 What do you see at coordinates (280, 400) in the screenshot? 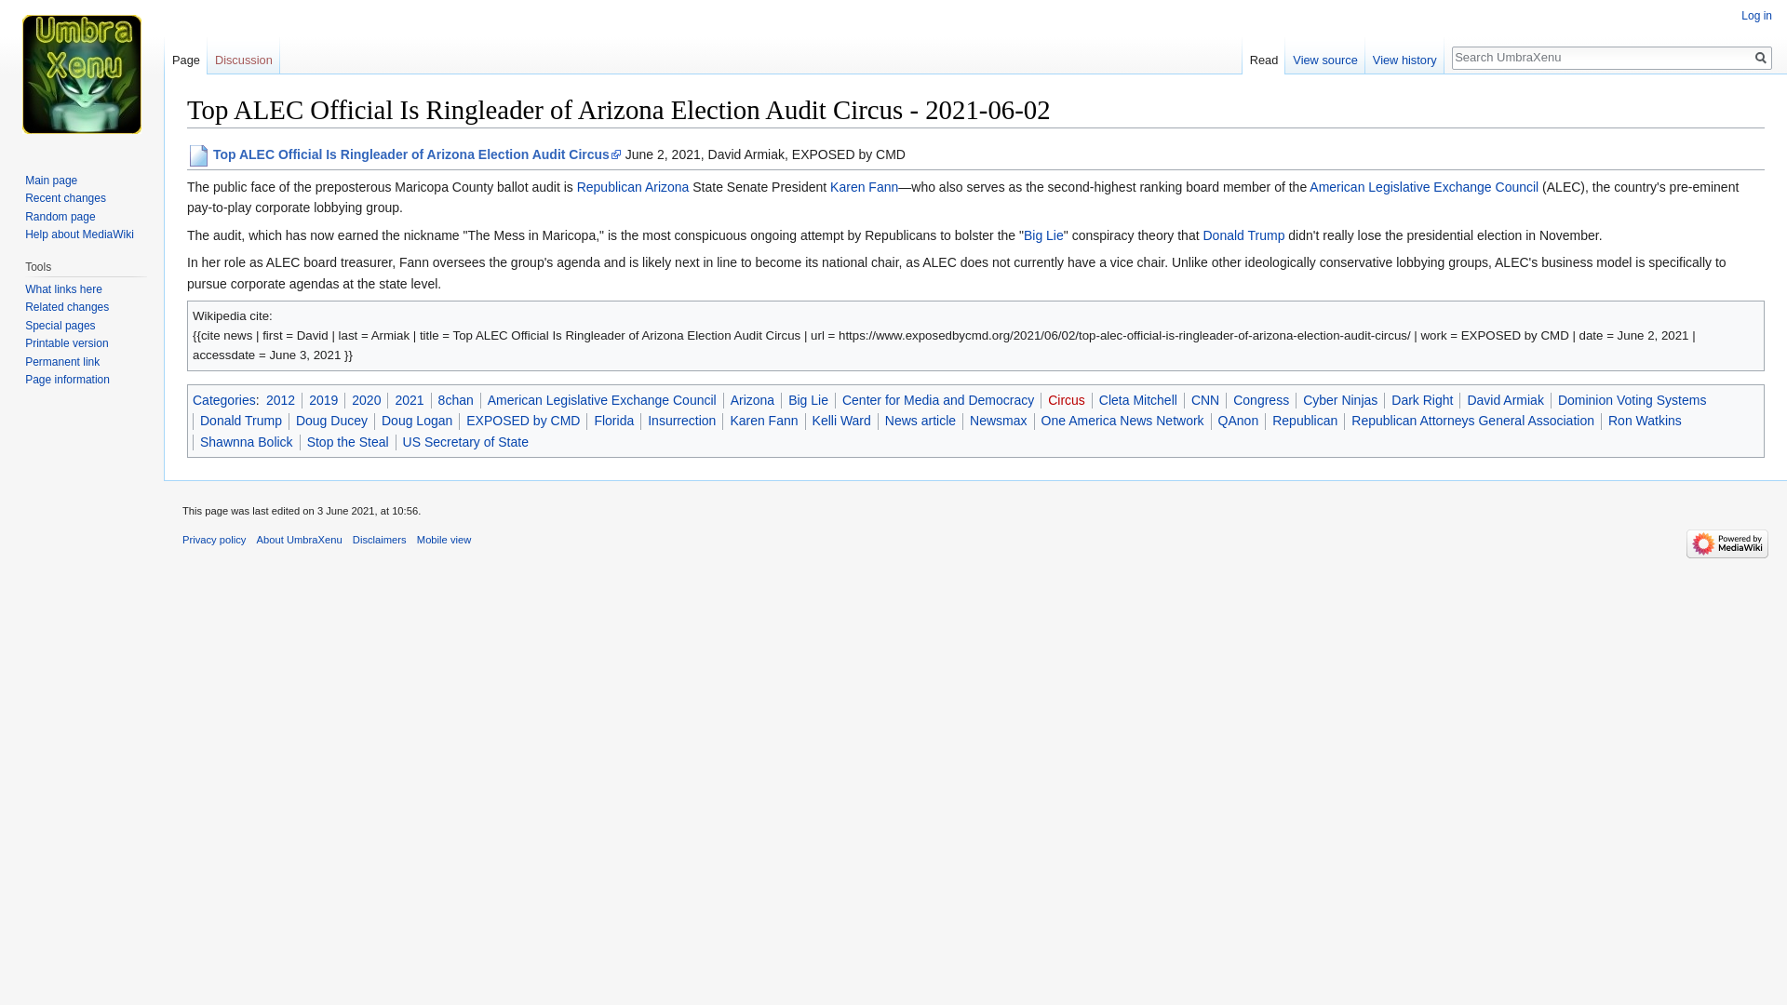
I see `2012` at bounding box center [280, 400].